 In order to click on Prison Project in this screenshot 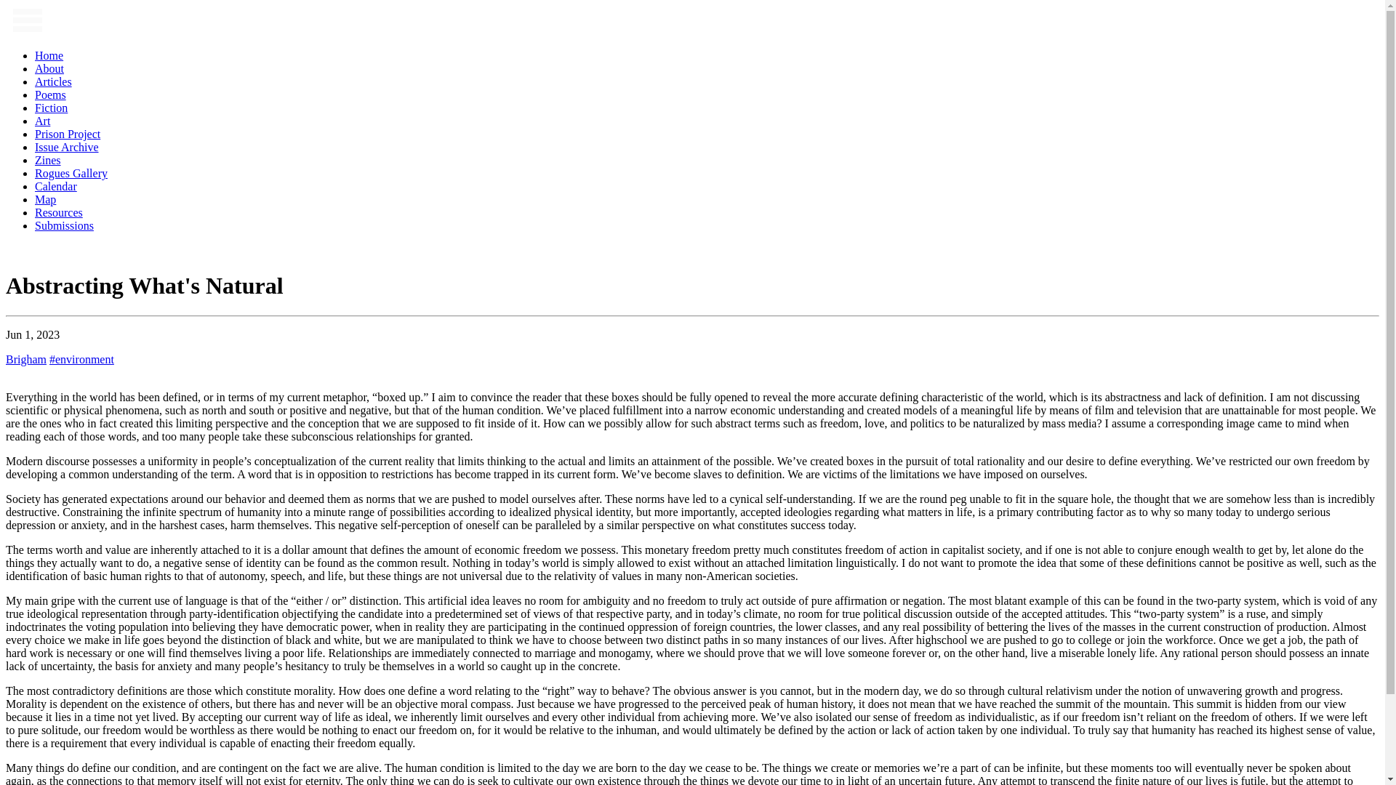, I will do `click(68, 134)`.